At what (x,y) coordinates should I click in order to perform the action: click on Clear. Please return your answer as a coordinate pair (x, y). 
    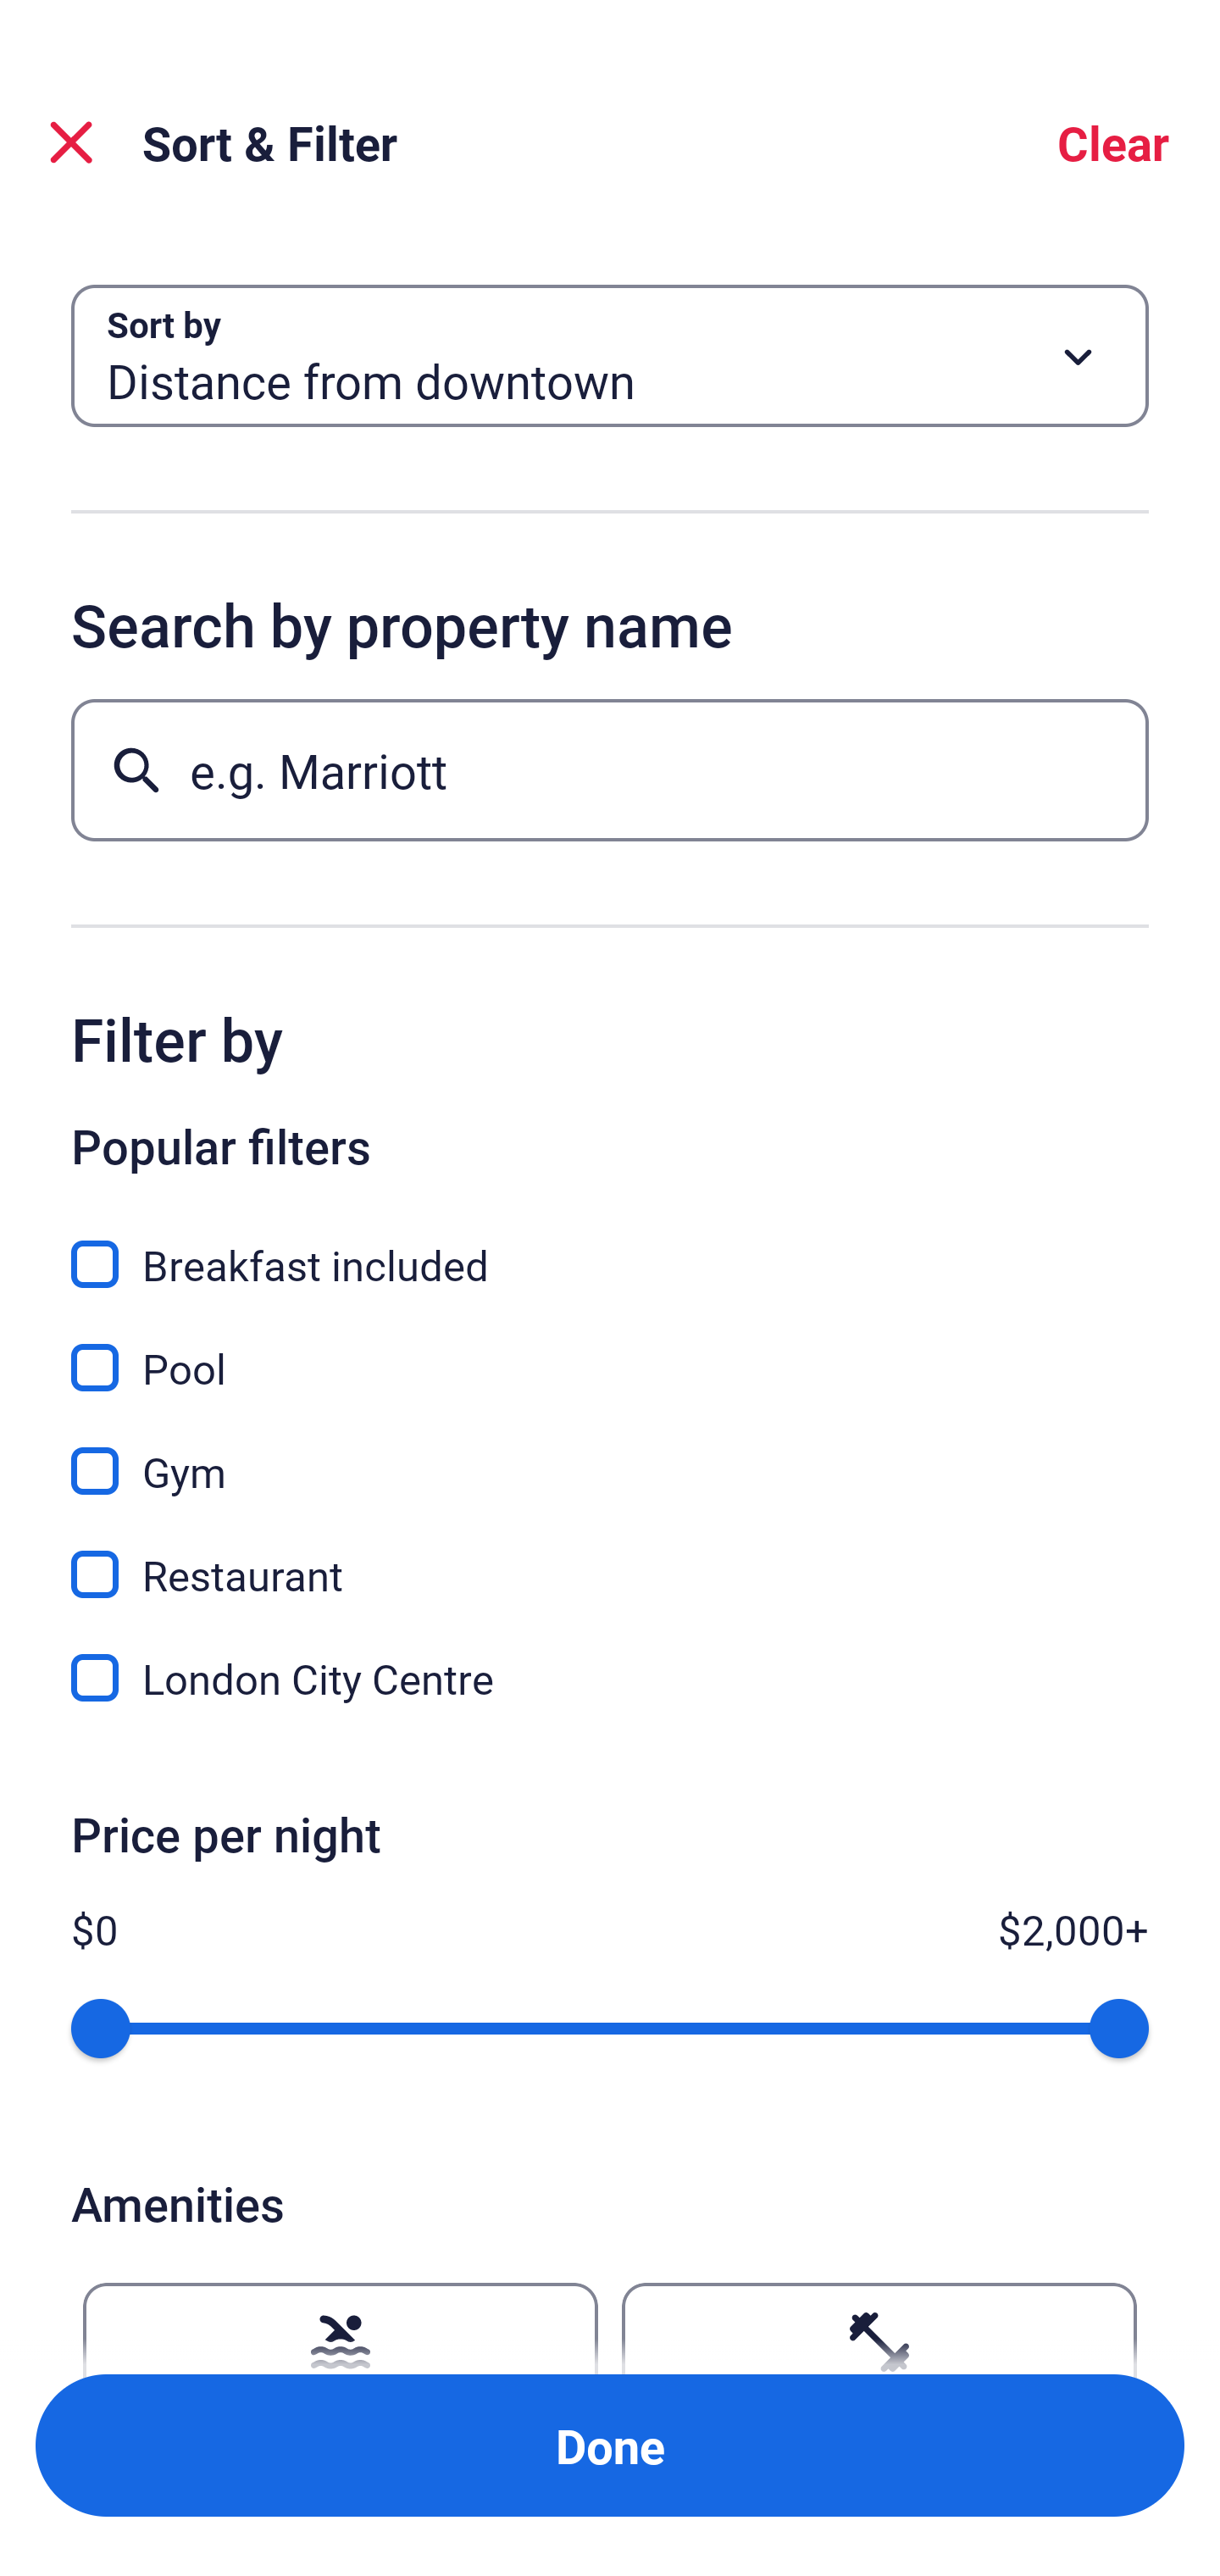
    Looking at the image, I should click on (1113, 142).